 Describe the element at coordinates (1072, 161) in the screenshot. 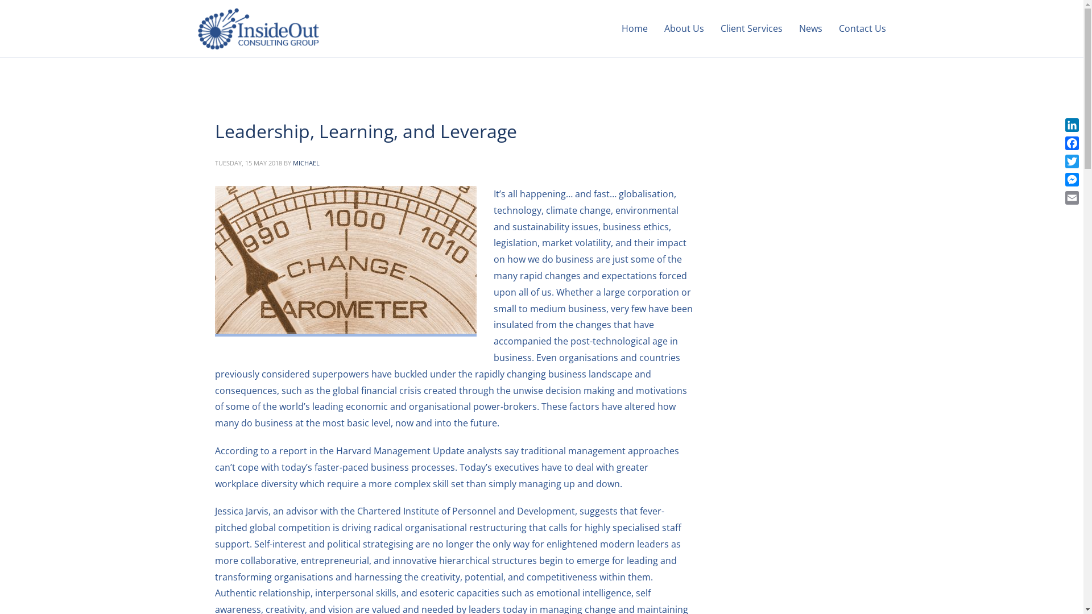

I see `Twitter` at that location.